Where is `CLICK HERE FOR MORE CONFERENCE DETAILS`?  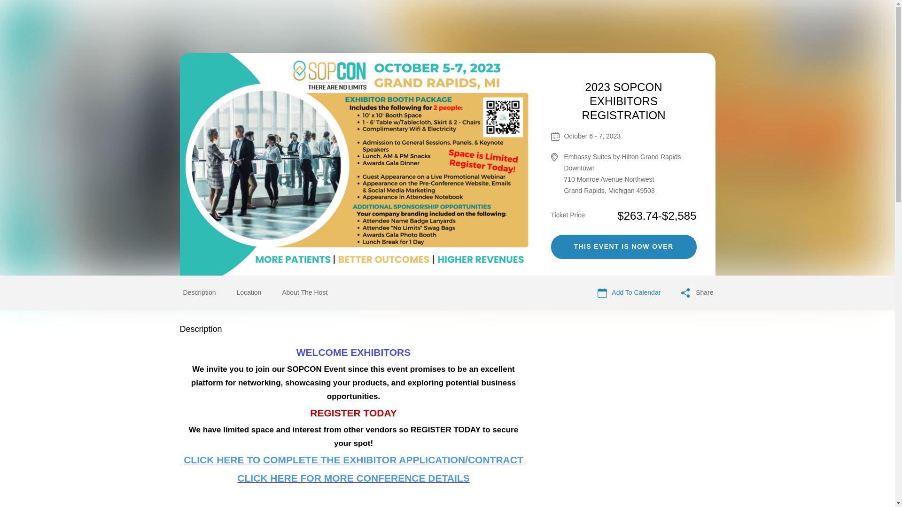
CLICK HERE FOR MORE CONFERENCE DETAILS is located at coordinates (353, 479).